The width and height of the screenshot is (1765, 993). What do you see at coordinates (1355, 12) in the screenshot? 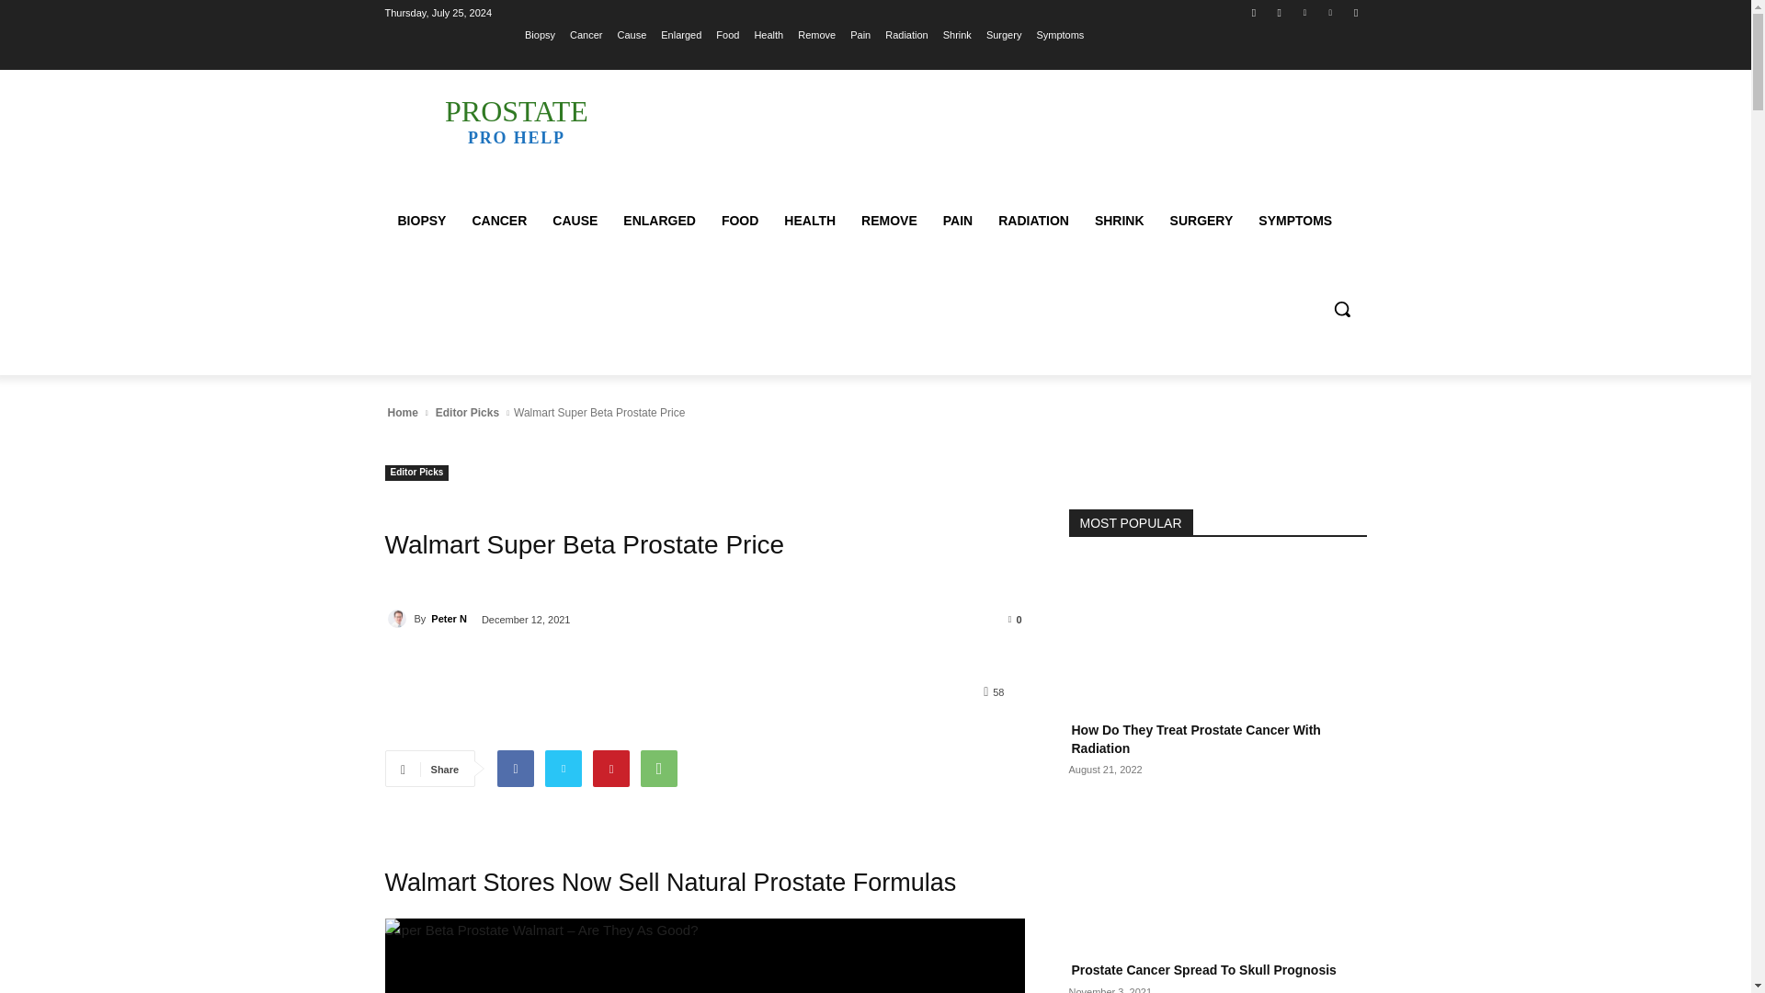
I see `Youtube` at bounding box center [1355, 12].